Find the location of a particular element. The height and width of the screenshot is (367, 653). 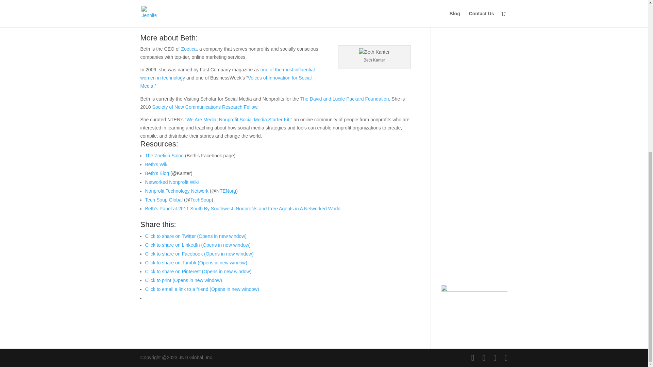

email is located at coordinates (155, 20).